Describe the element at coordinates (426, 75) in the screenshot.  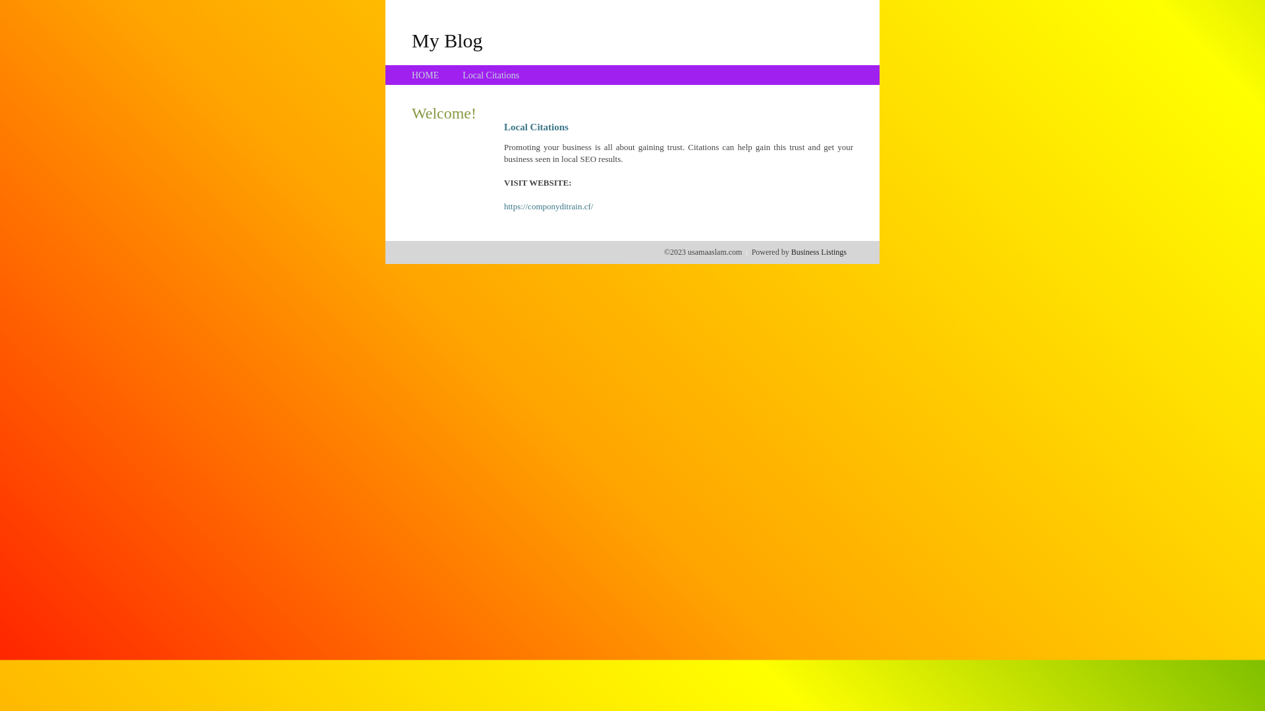
I see `HOME` at that location.